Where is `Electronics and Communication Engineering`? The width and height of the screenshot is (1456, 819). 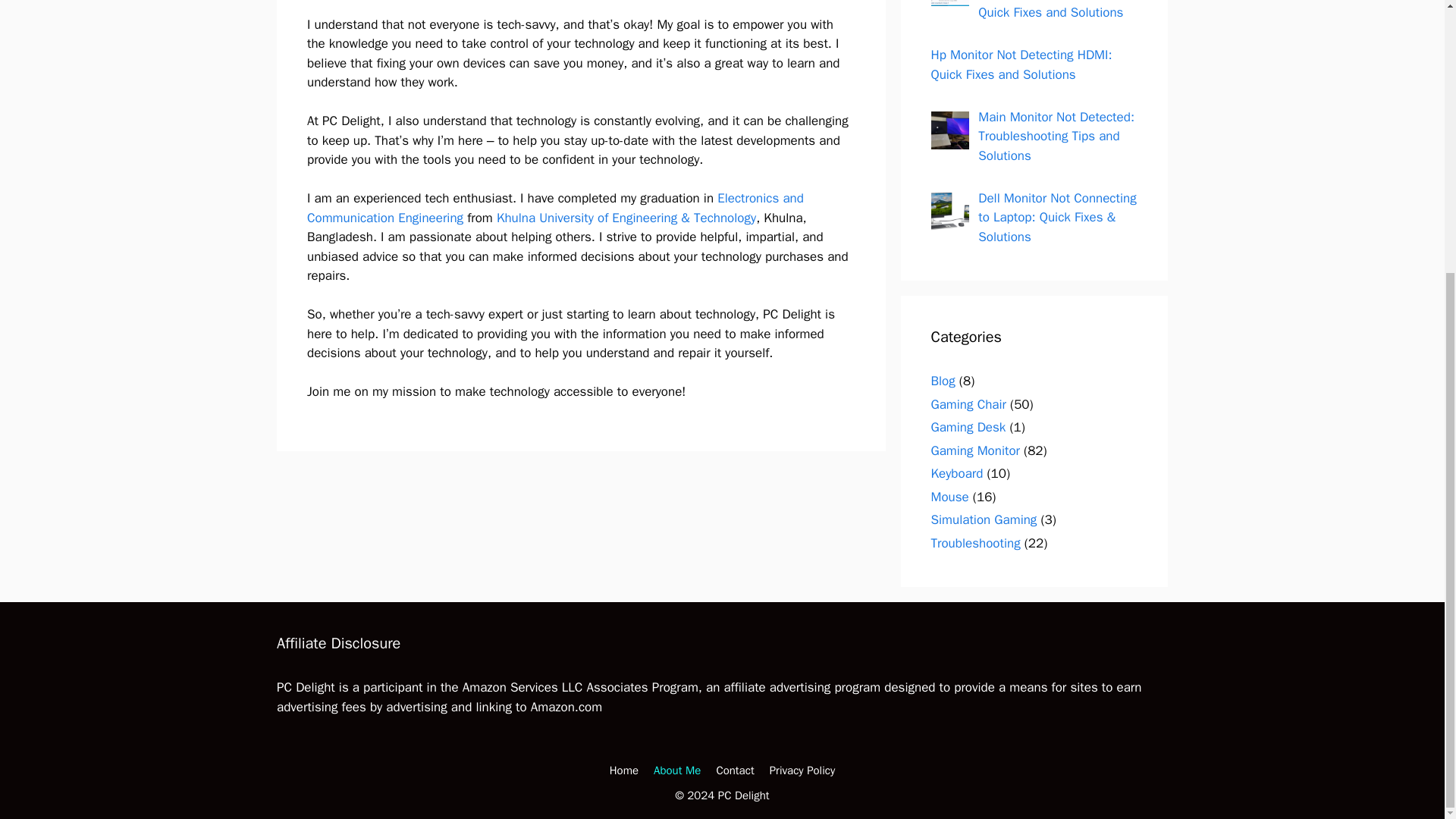 Electronics and Communication Engineering is located at coordinates (555, 208).